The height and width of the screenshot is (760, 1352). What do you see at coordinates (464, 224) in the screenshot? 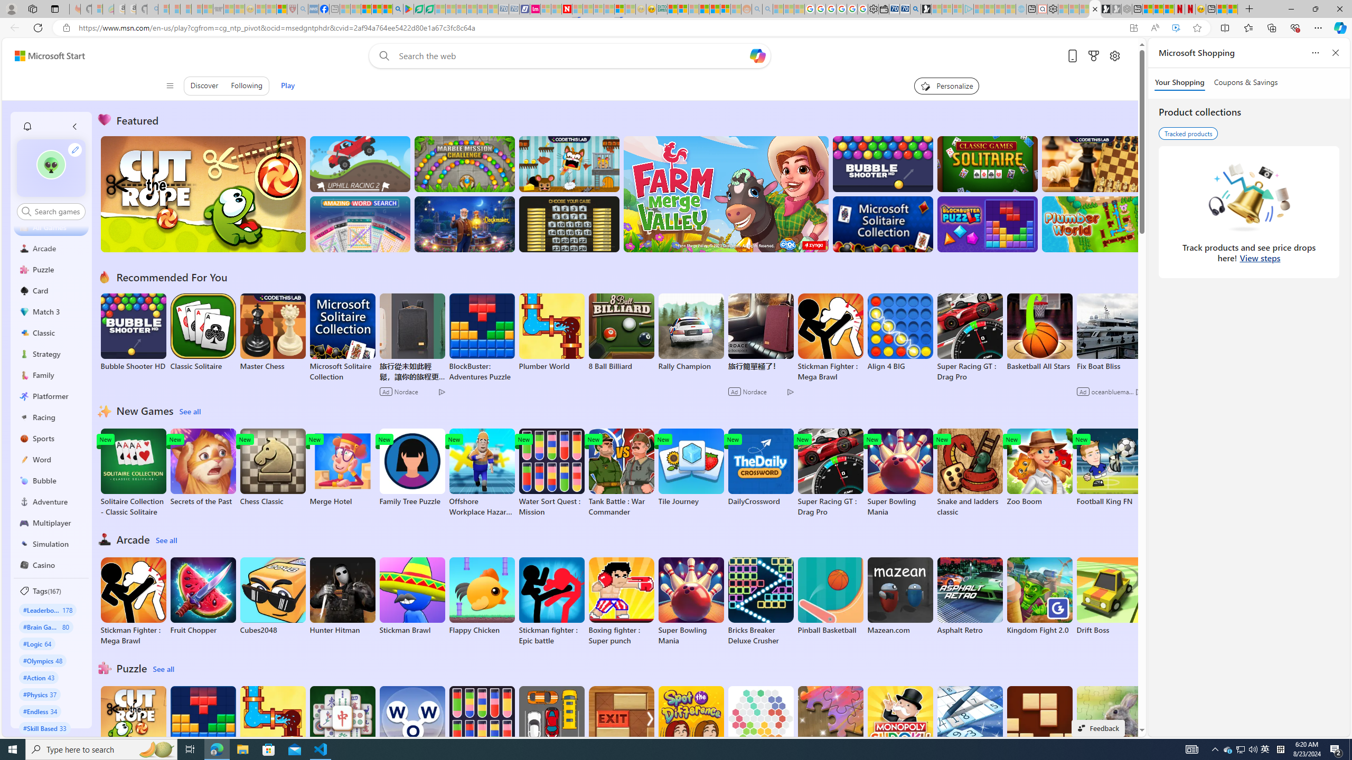
I see `Clockmaker` at bounding box center [464, 224].